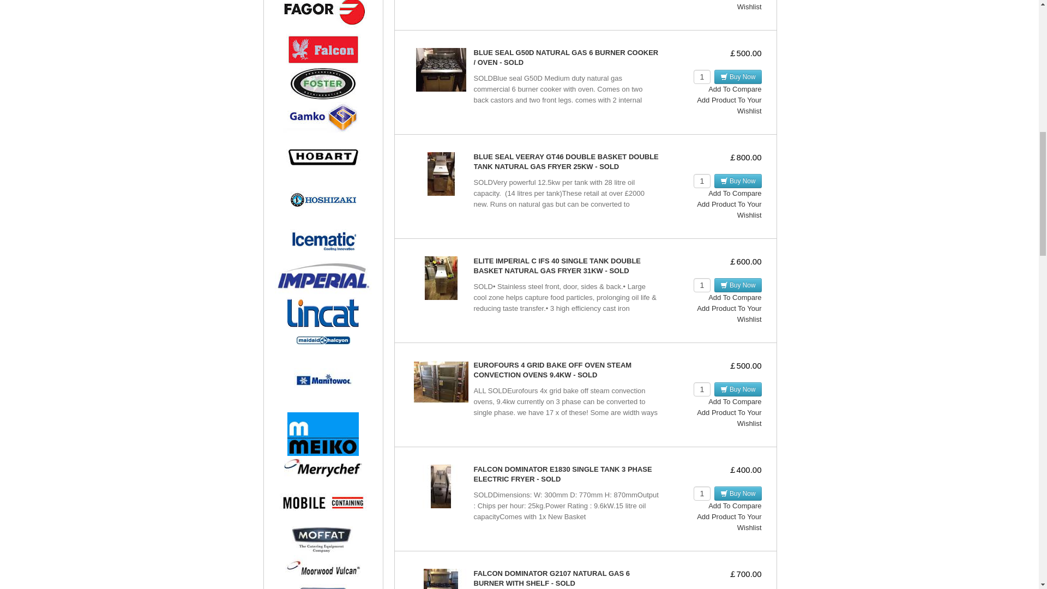  I want to click on Hobart, so click(323, 155).